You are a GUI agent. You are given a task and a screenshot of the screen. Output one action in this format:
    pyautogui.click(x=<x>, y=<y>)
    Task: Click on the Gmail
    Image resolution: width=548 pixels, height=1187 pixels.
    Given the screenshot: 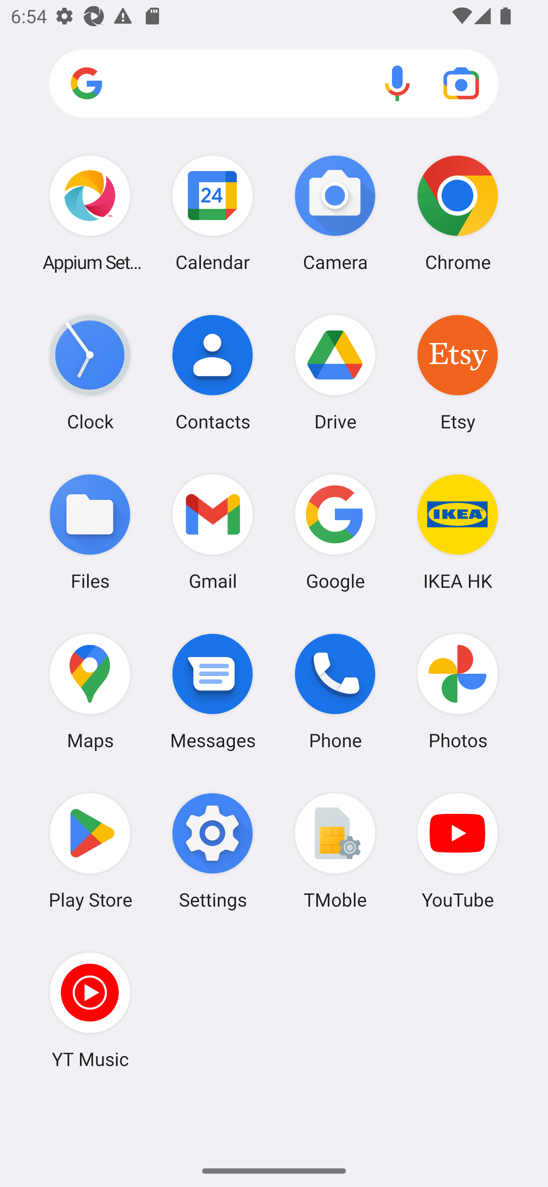 What is the action you would take?
    pyautogui.click(x=212, y=531)
    